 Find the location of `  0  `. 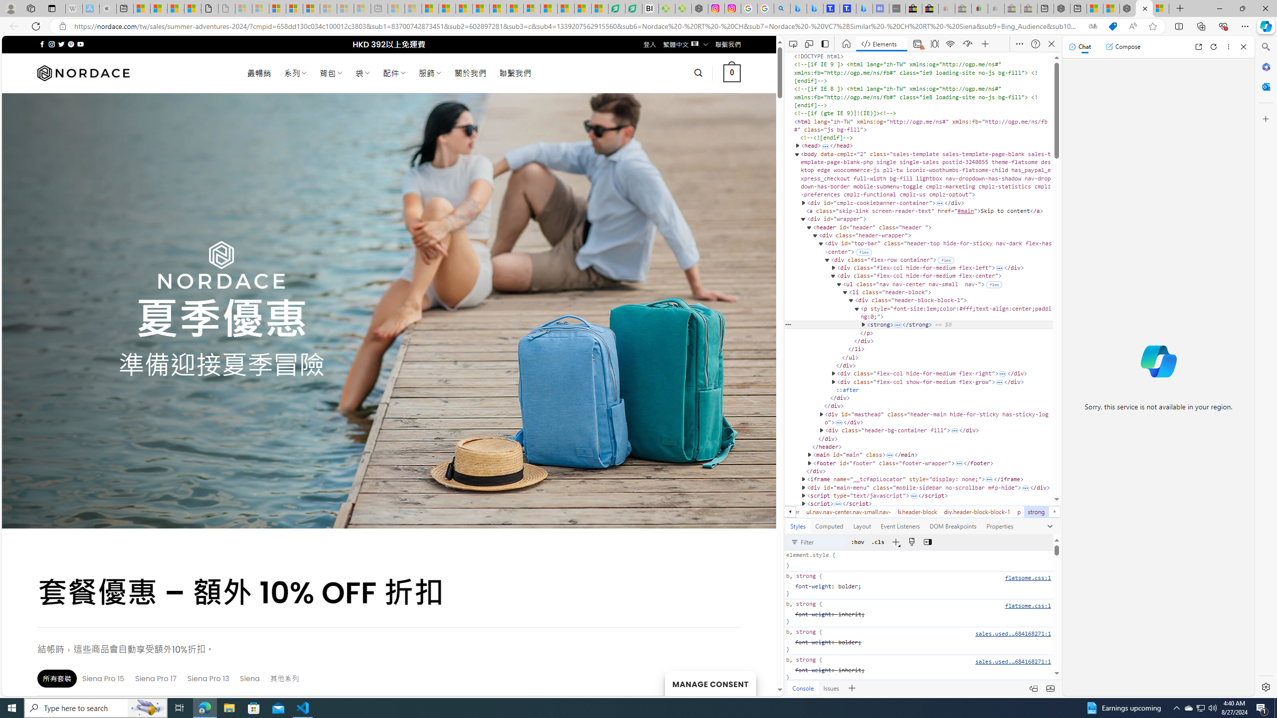

  0   is located at coordinates (731, 73).